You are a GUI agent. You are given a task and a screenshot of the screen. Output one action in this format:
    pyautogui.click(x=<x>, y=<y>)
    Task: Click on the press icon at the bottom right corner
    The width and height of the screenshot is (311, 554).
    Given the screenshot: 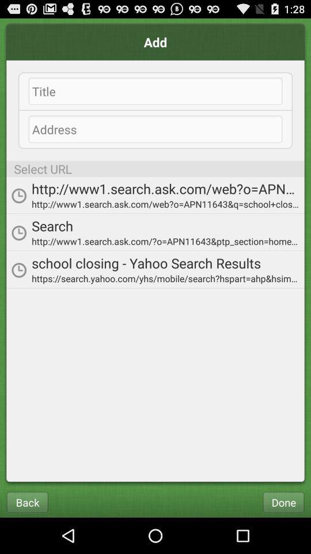 What is the action you would take?
    pyautogui.click(x=283, y=502)
    